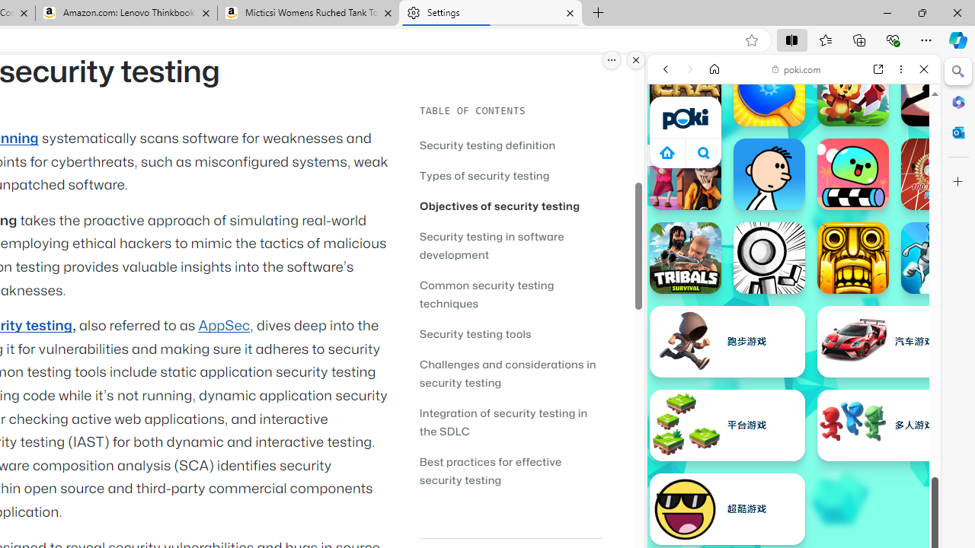 This screenshot has width=975, height=548. What do you see at coordinates (510, 333) in the screenshot?
I see `Security testing tools` at bounding box center [510, 333].